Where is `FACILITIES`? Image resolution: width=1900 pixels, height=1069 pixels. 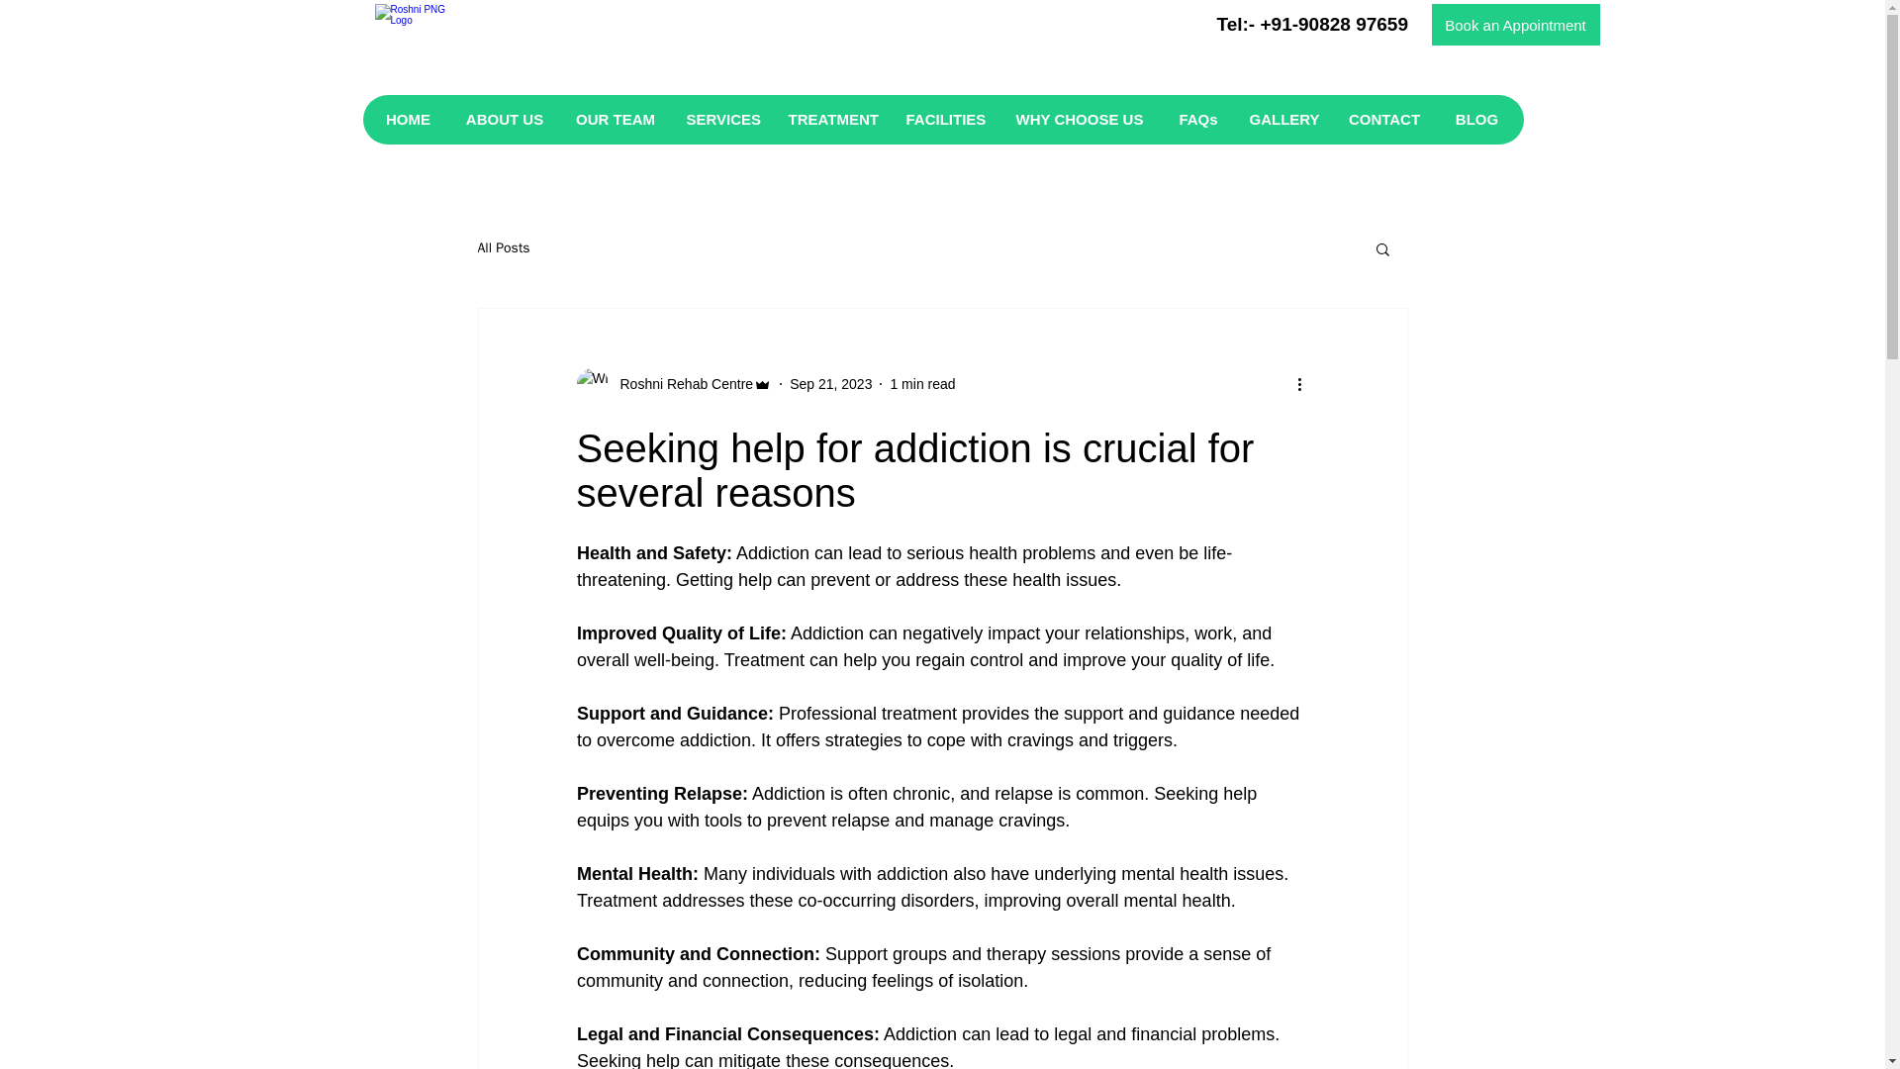 FACILITIES is located at coordinates (943, 119).